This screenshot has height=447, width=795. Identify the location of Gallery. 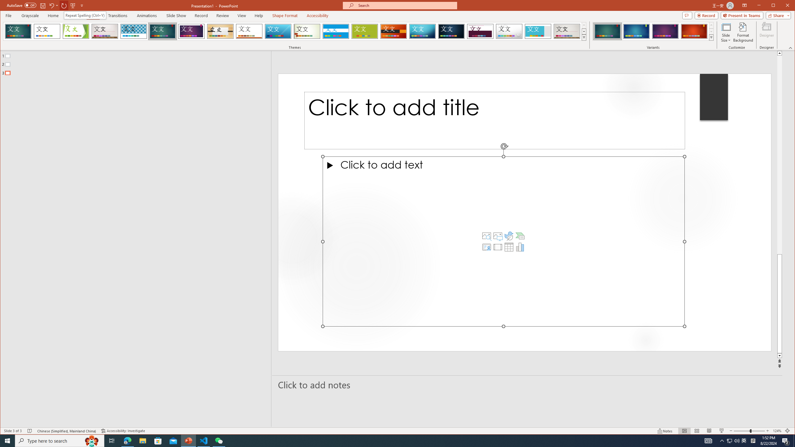
(567, 31).